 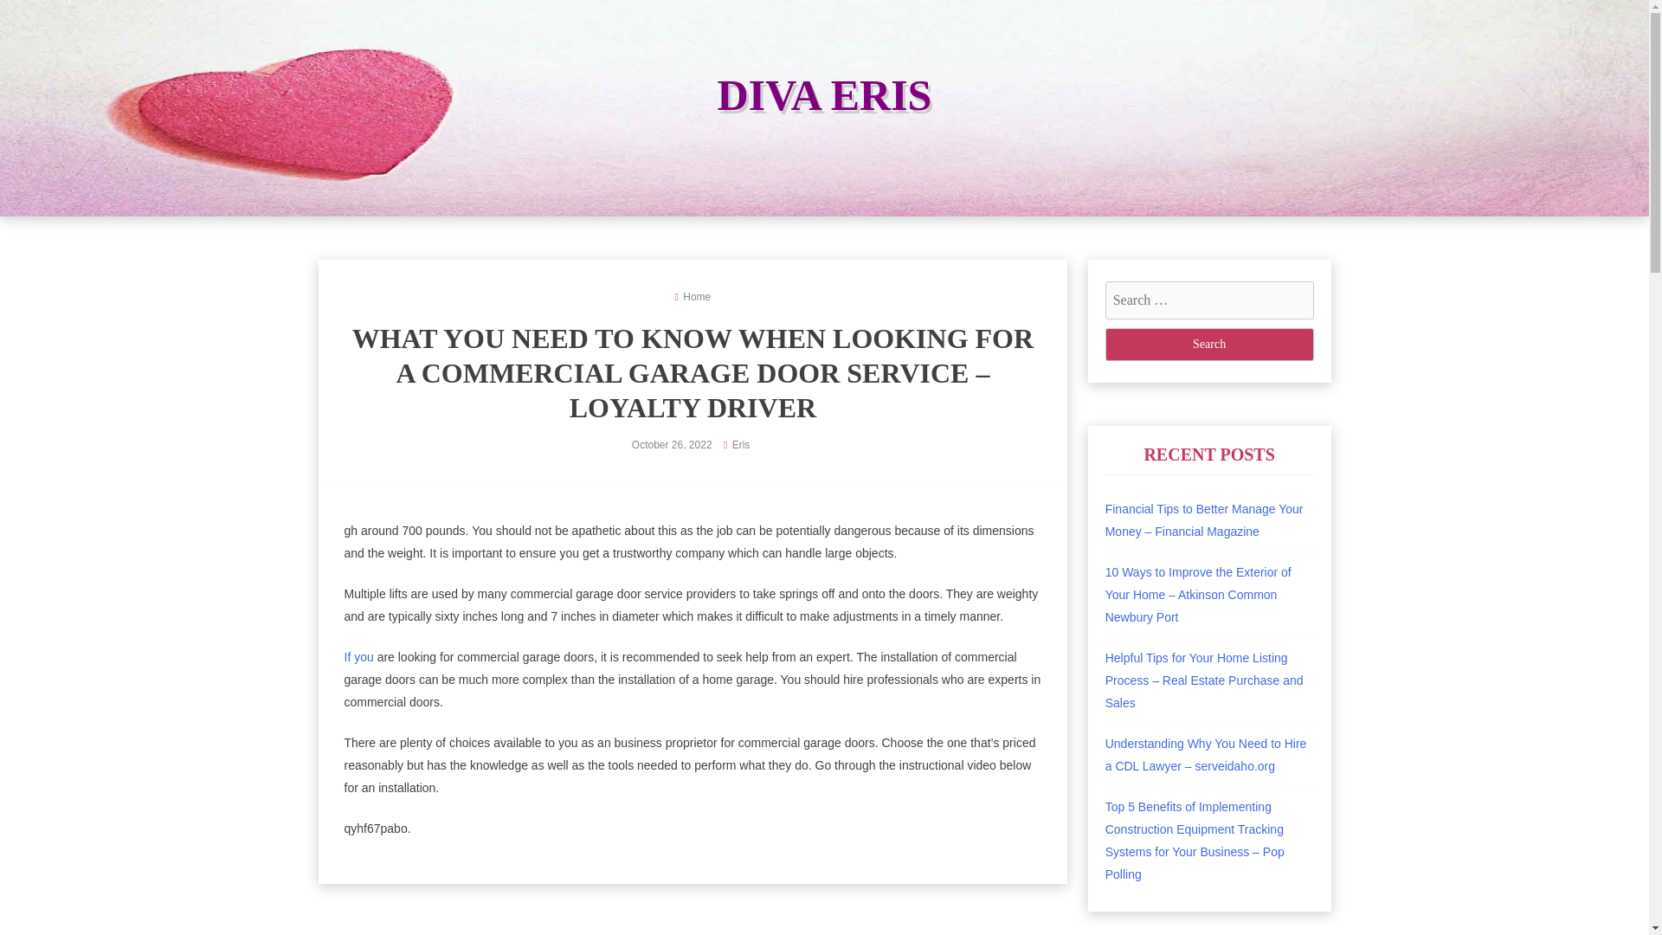 I want to click on Search, so click(x=1209, y=345).